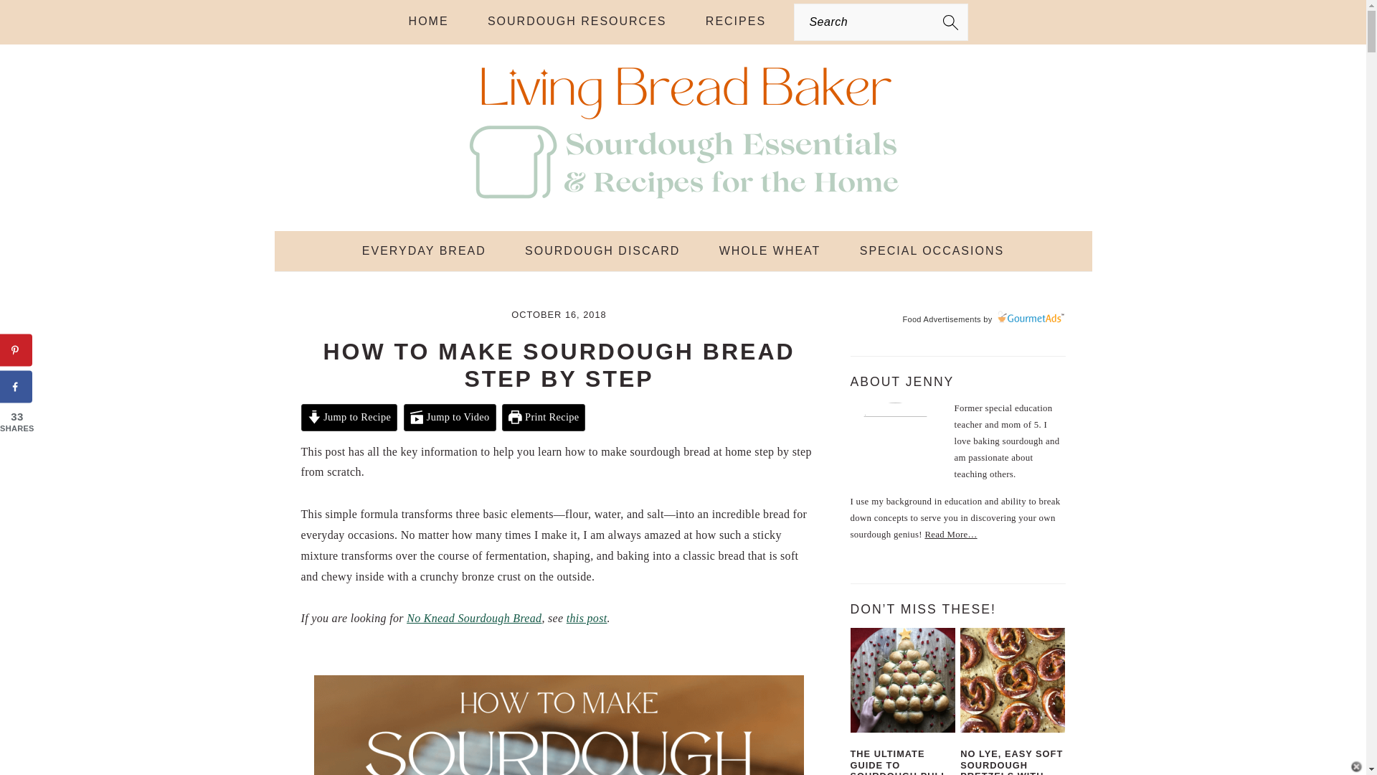 The height and width of the screenshot is (775, 1377). I want to click on Food Advertisements, so click(941, 319).